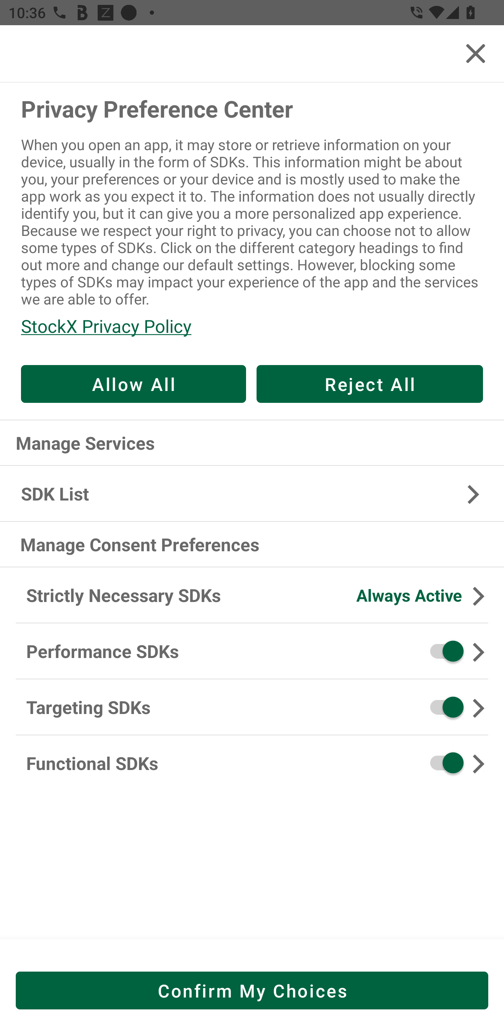  What do you see at coordinates (442, 763) in the screenshot?
I see `Consent` at bounding box center [442, 763].